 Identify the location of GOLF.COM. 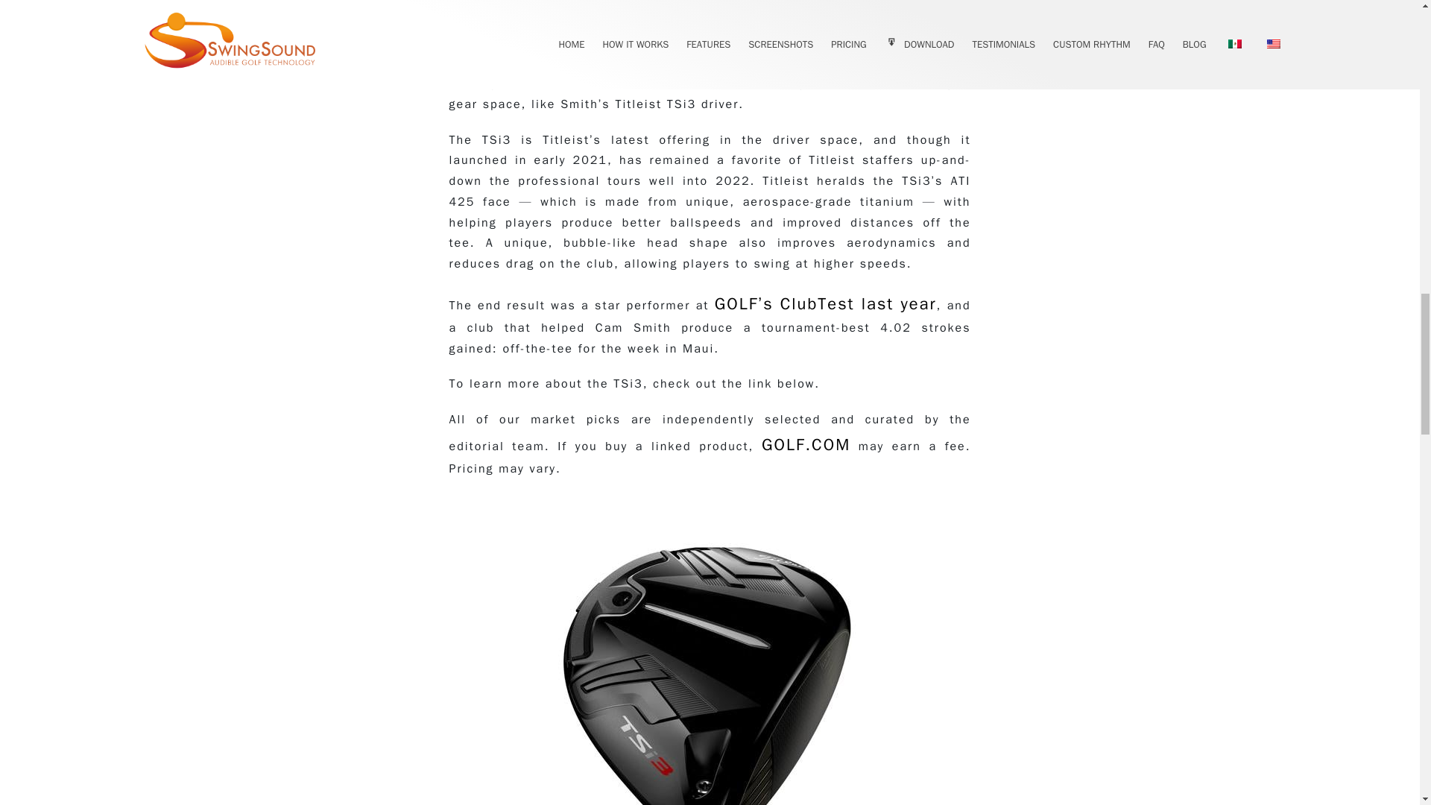
(805, 445).